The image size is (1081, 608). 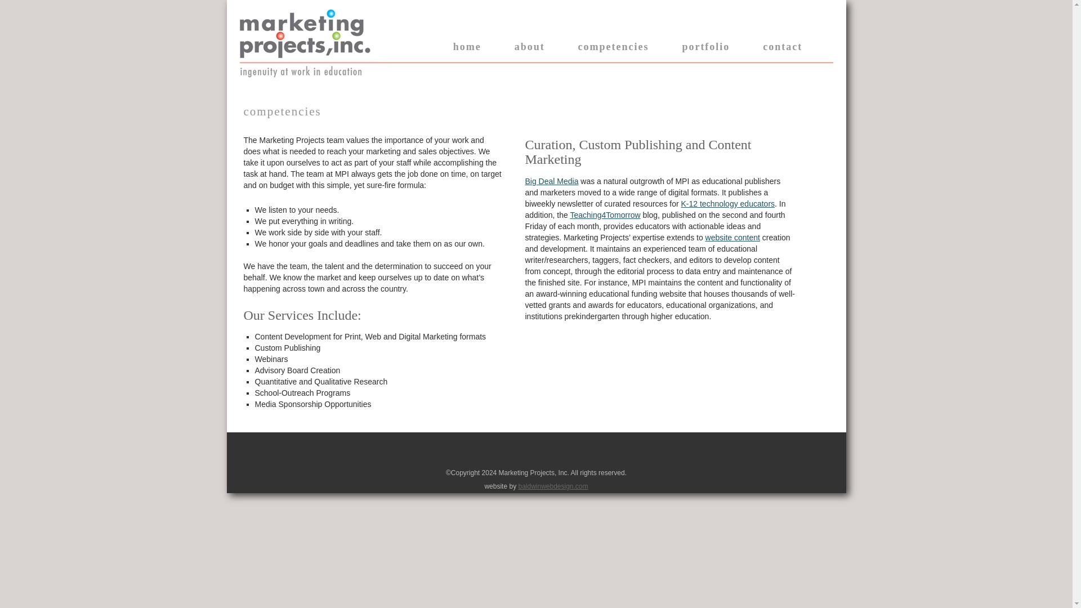 What do you see at coordinates (605, 214) in the screenshot?
I see `Teaching4Tomorrow` at bounding box center [605, 214].